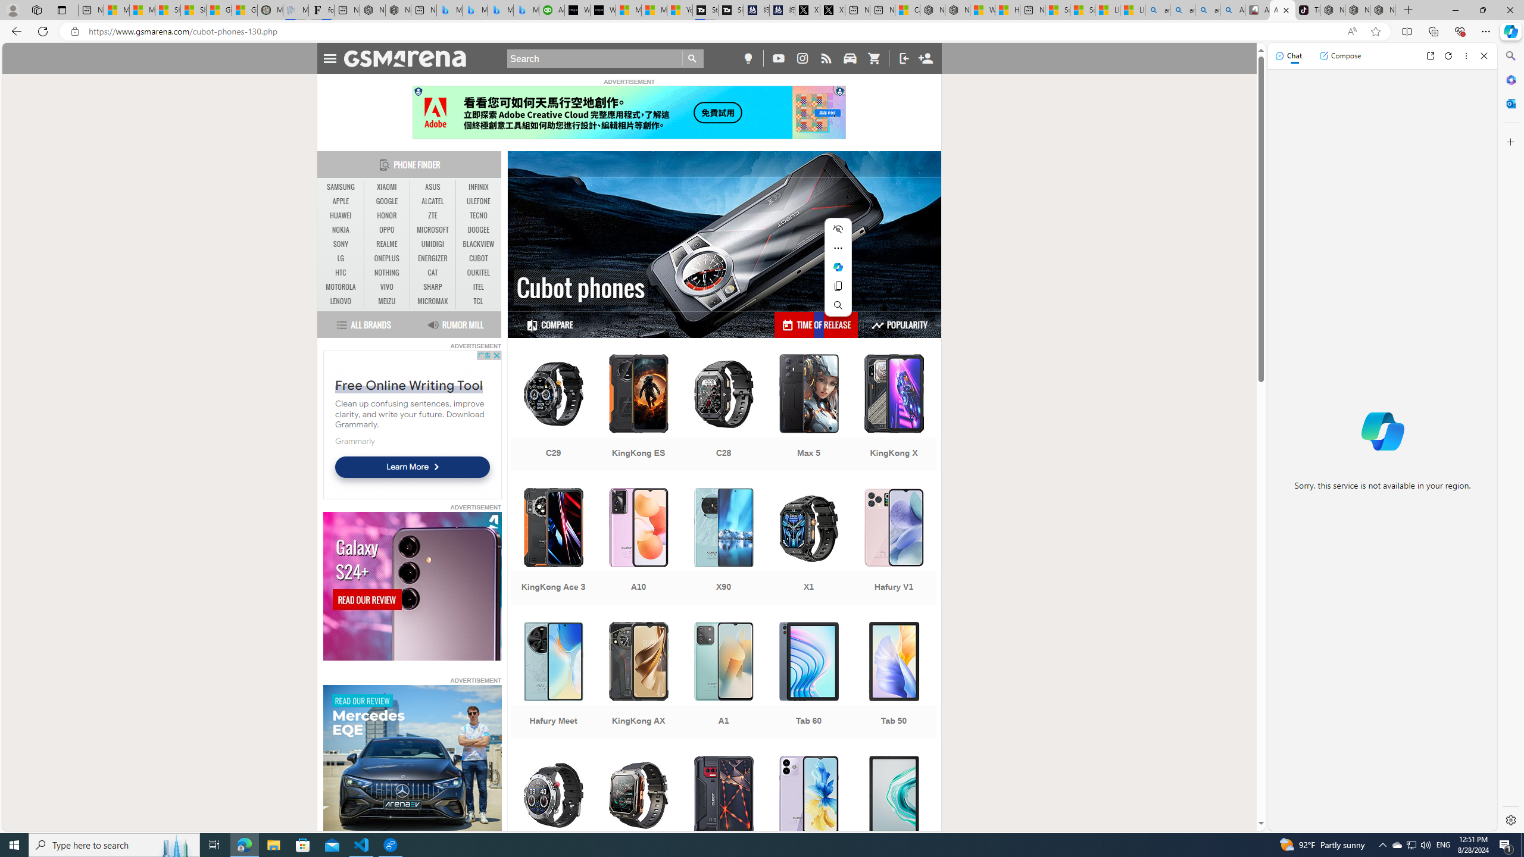 This screenshot has width=1524, height=857. I want to click on KingKong Ace 3, so click(552, 548).